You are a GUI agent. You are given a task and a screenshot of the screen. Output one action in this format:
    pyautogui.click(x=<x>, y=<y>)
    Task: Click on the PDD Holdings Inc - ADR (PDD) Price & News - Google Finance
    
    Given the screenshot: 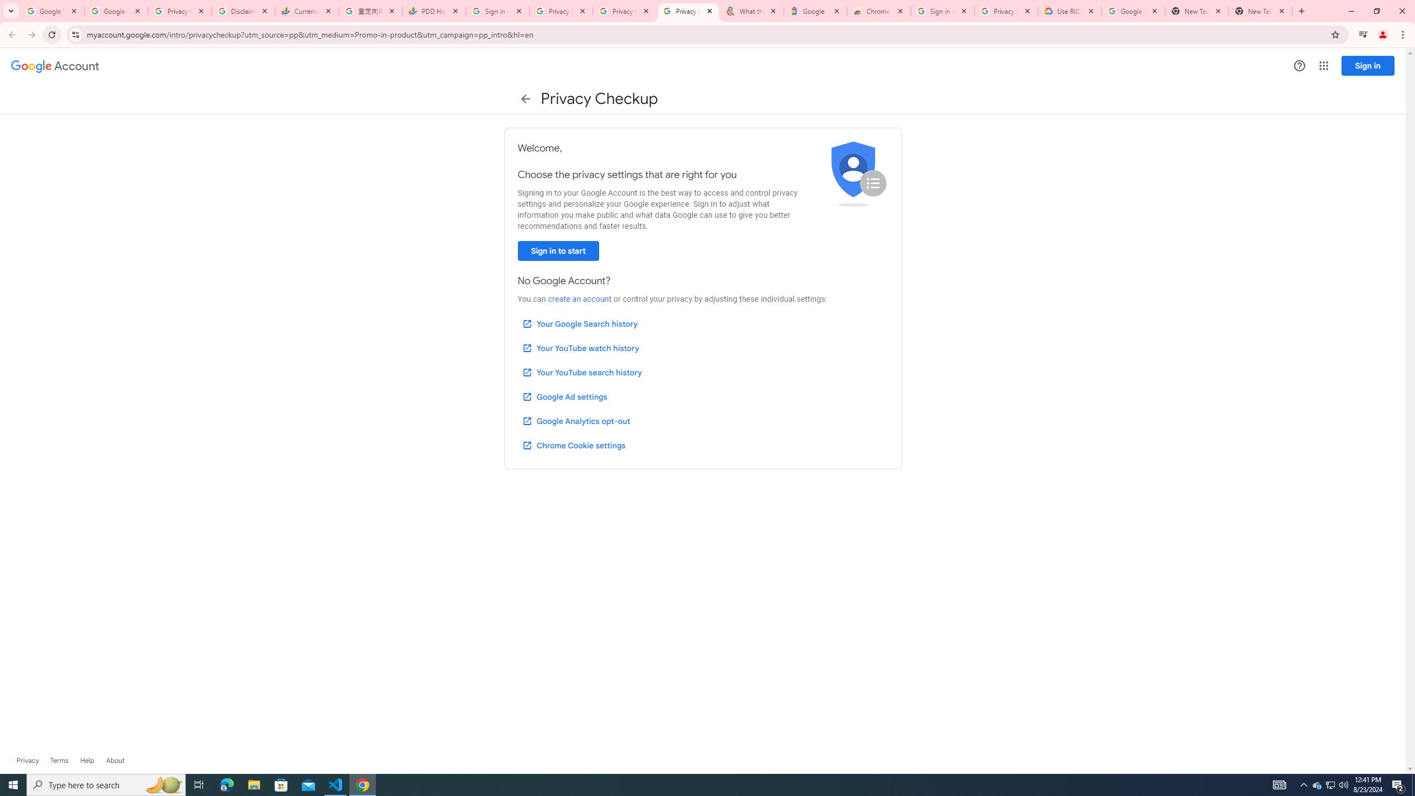 What is the action you would take?
    pyautogui.click(x=434, y=11)
    